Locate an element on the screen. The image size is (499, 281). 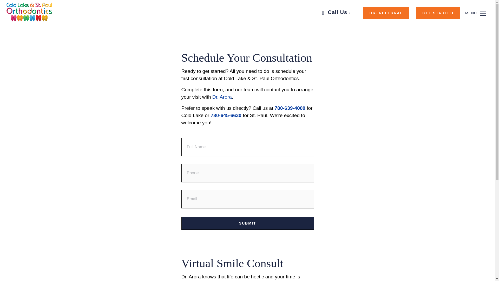
DR. REFERRAL is located at coordinates (386, 13).